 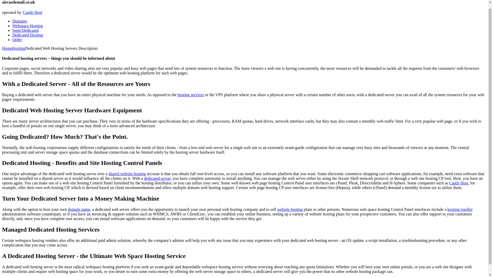 I want to click on website hosting, so click(x=290, y=209).